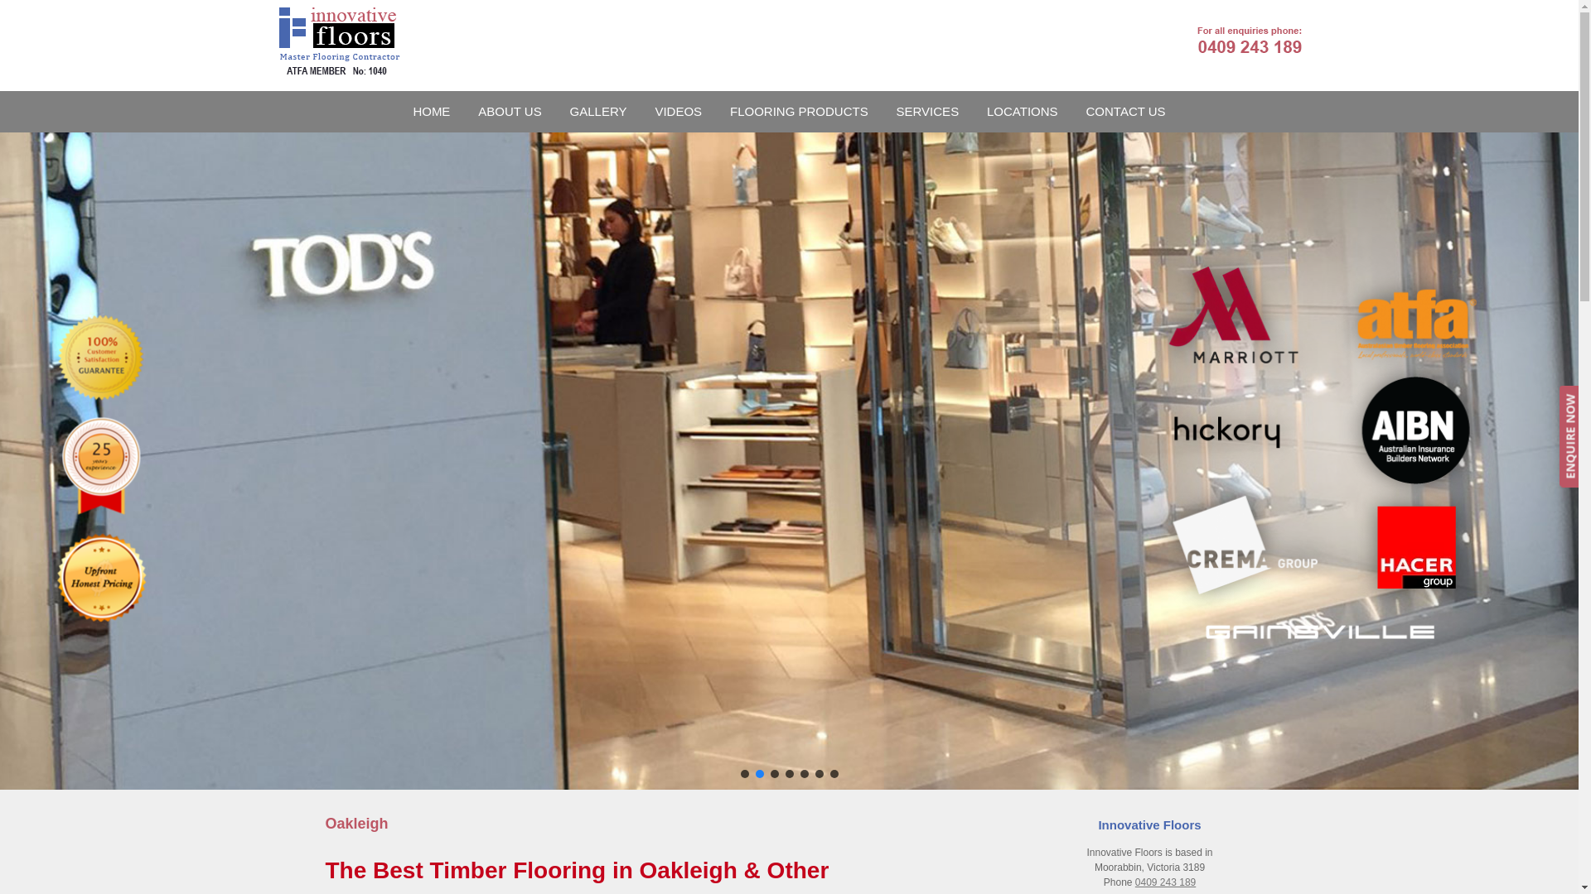  What do you see at coordinates (1165, 882) in the screenshot?
I see `0409 243 189` at bounding box center [1165, 882].